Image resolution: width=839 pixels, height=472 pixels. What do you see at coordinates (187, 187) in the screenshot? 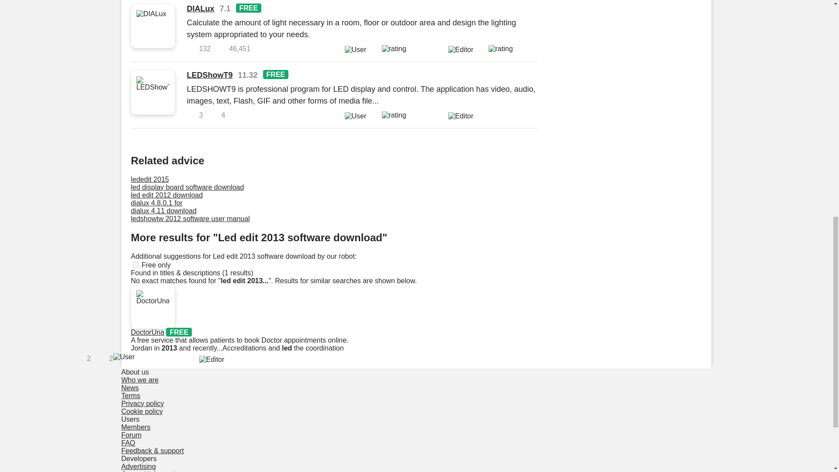
I see `led display board software download` at bounding box center [187, 187].